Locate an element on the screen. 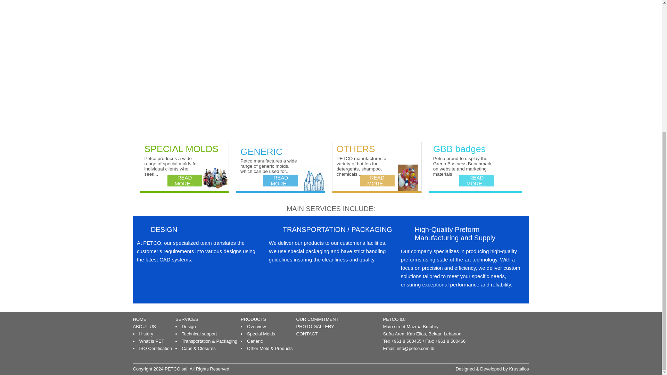 The width and height of the screenshot is (667, 375). OUR COMMITMENT is located at coordinates (318, 319).